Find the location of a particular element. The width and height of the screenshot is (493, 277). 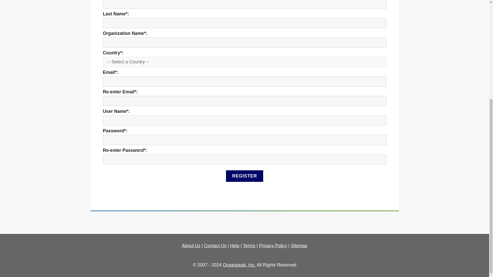

Sitemap is located at coordinates (299, 246).